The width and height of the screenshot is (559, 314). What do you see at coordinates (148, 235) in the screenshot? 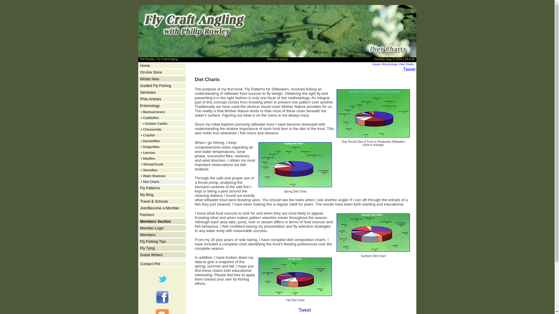
I see `Members` at bounding box center [148, 235].